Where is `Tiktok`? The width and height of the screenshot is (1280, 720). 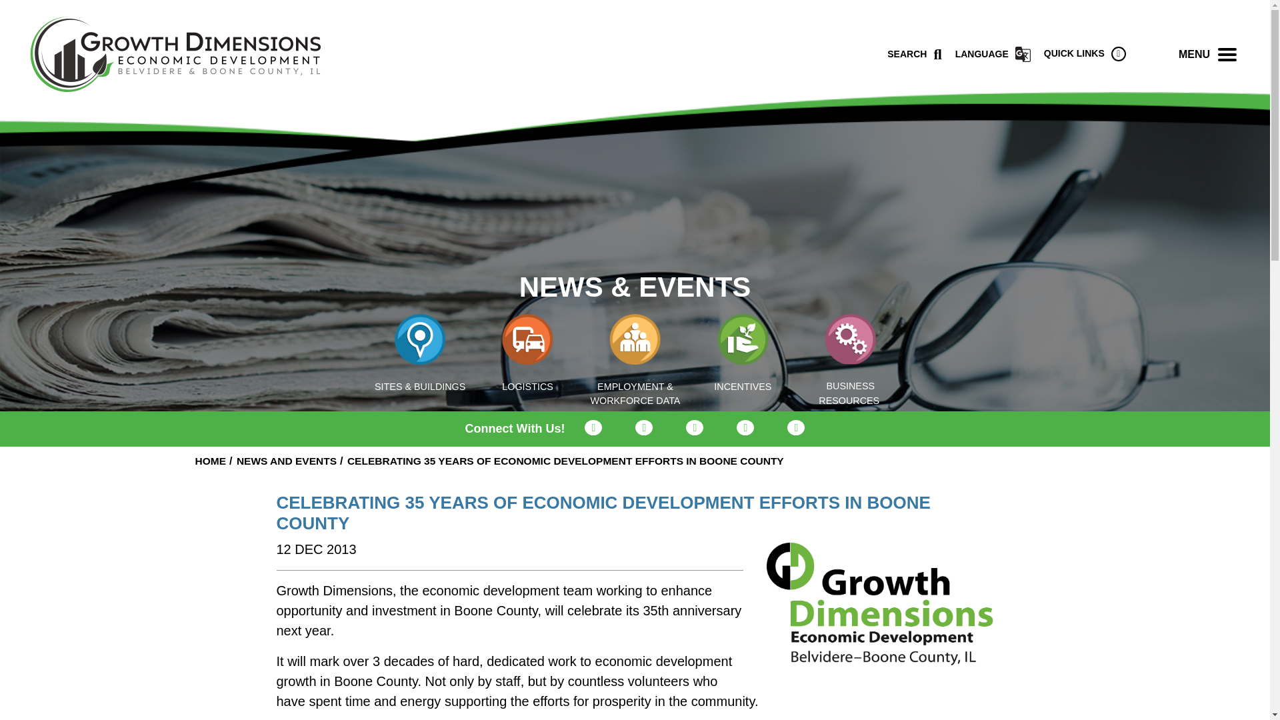
Tiktok is located at coordinates (796, 427).